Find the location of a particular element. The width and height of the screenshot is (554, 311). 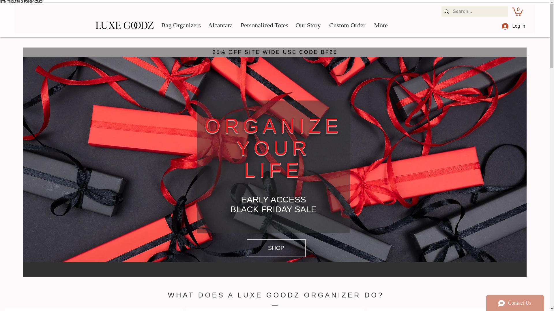

0 is located at coordinates (517, 11).